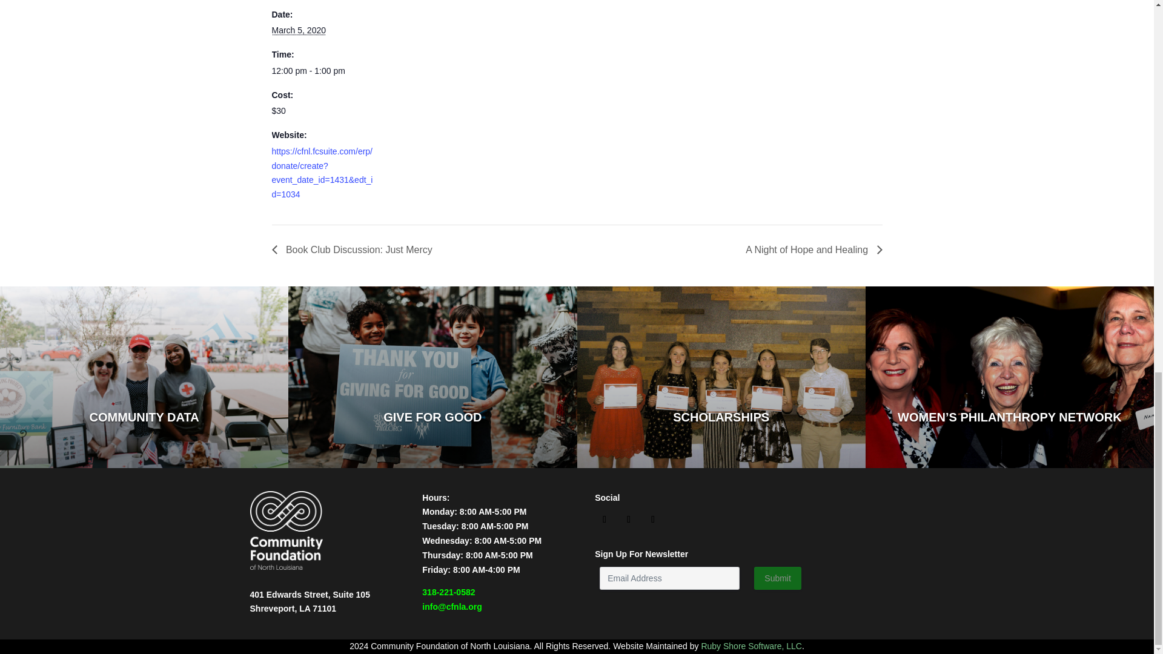  What do you see at coordinates (604, 520) in the screenshot?
I see `Follow on Facebook` at bounding box center [604, 520].